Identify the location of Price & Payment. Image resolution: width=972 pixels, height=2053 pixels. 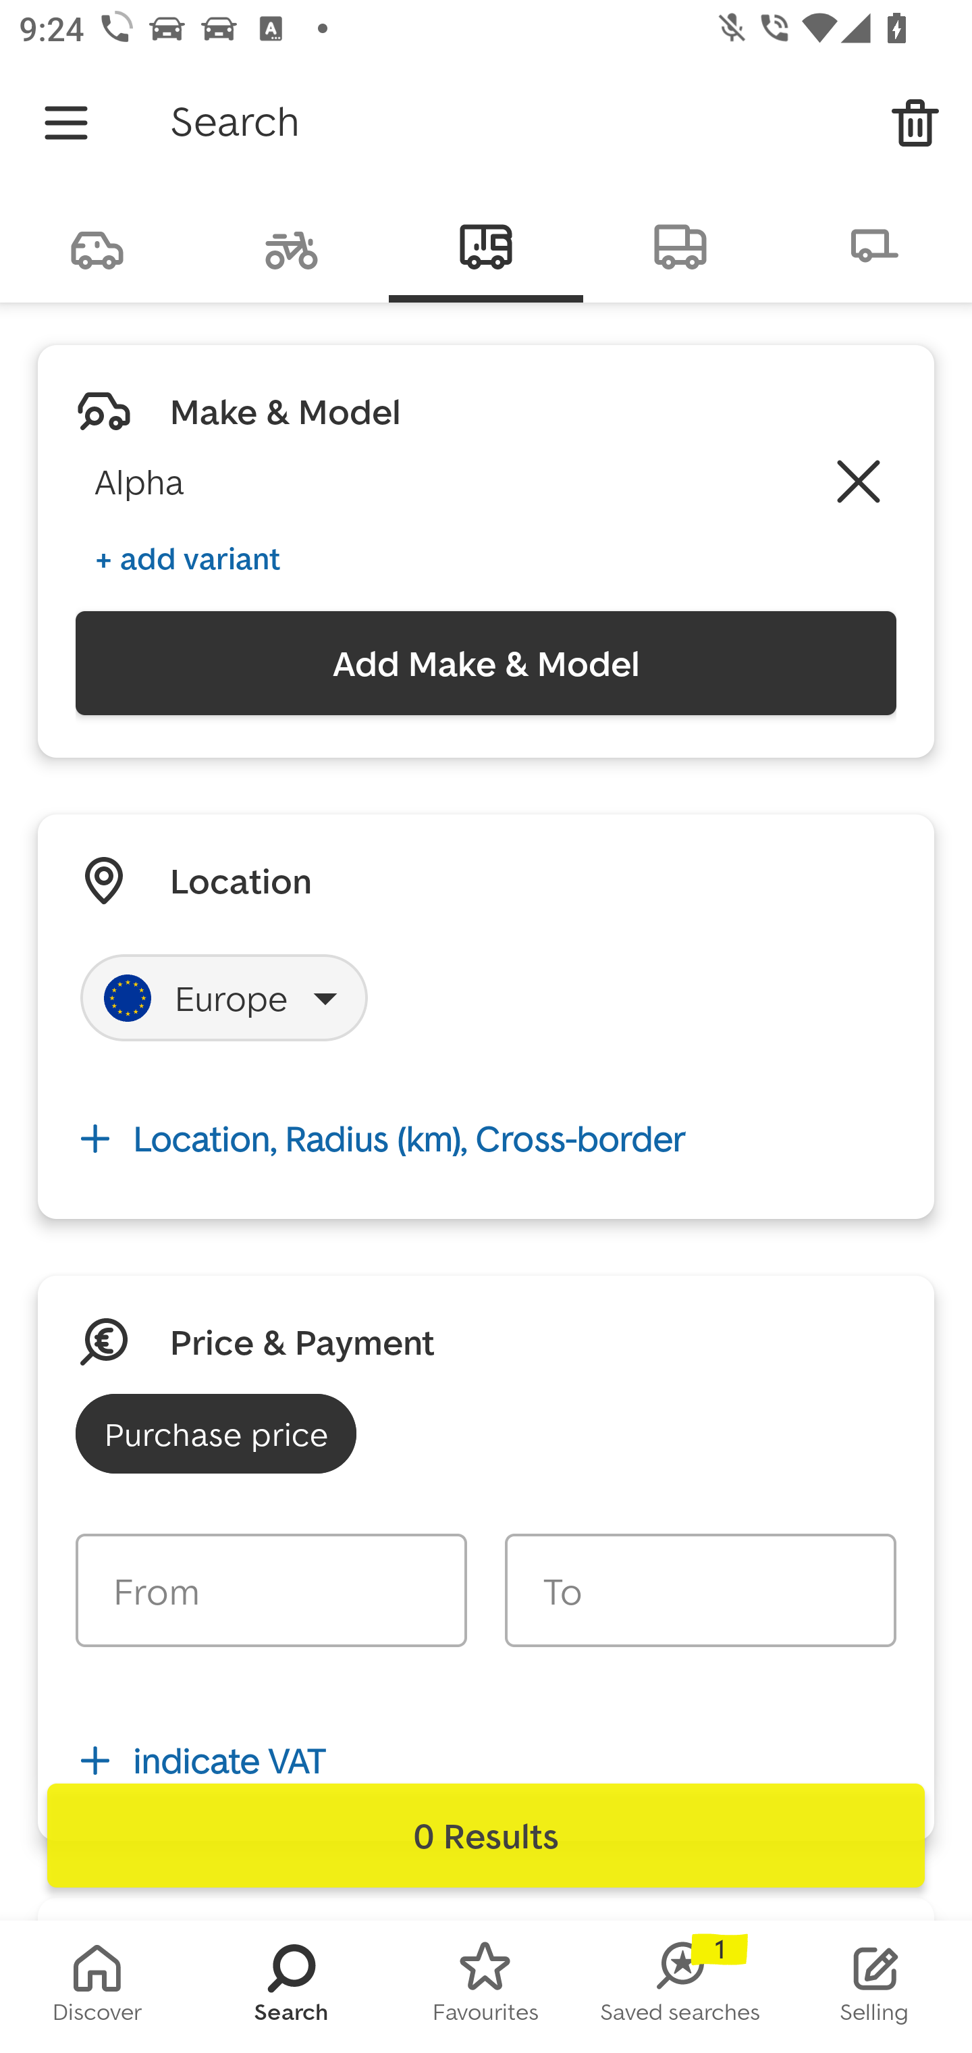
(302, 1341).